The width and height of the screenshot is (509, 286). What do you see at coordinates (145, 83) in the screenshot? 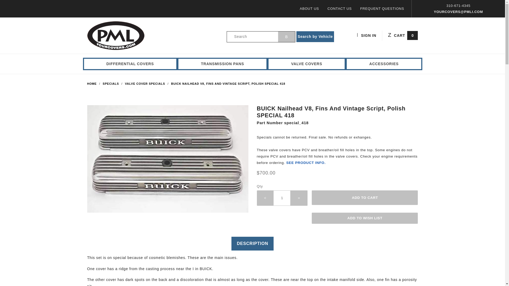
I see `VALVE COVER SPECIALS` at bounding box center [145, 83].